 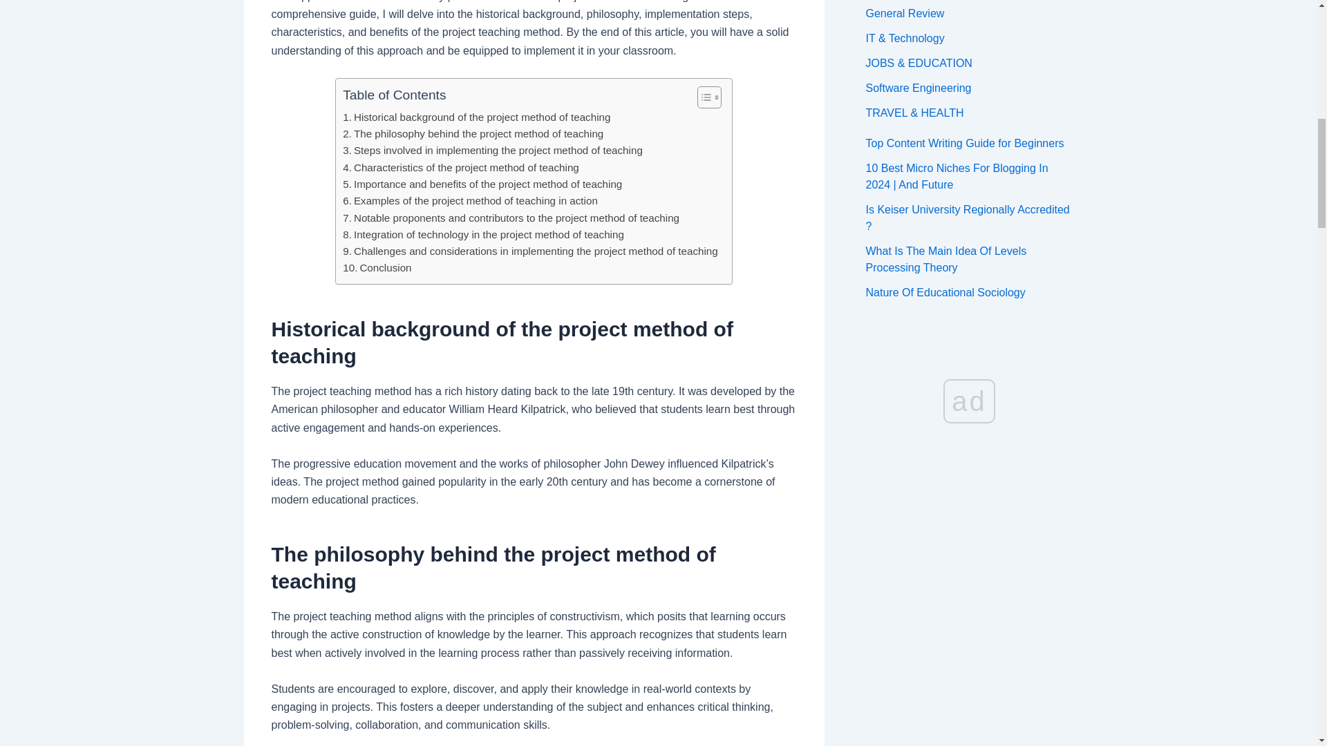 What do you see at coordinates (482, 235) in the screenshot?
I see `Integration of technology in the project method of teaching` at bounding box center [482, 235].